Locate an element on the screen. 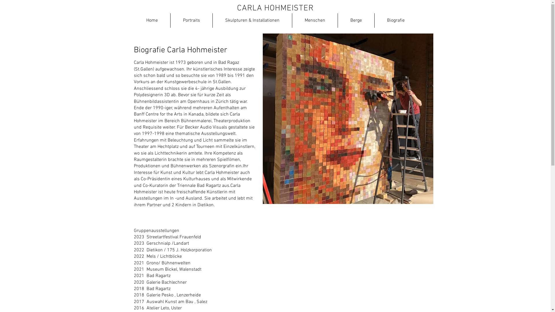 The height and width of the screenshot is (312, 555). Dietikon / 175 J. Holzkorporation is located at coordinates (179, 250).